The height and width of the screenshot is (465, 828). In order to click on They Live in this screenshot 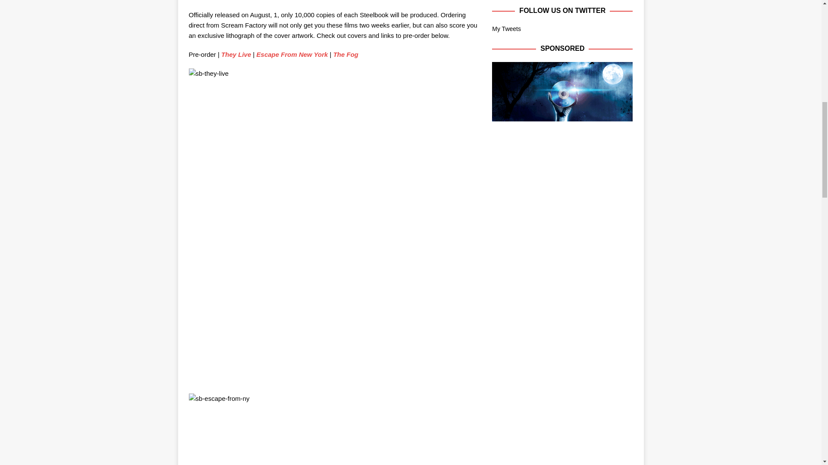, I will do `click(235, 54)`.